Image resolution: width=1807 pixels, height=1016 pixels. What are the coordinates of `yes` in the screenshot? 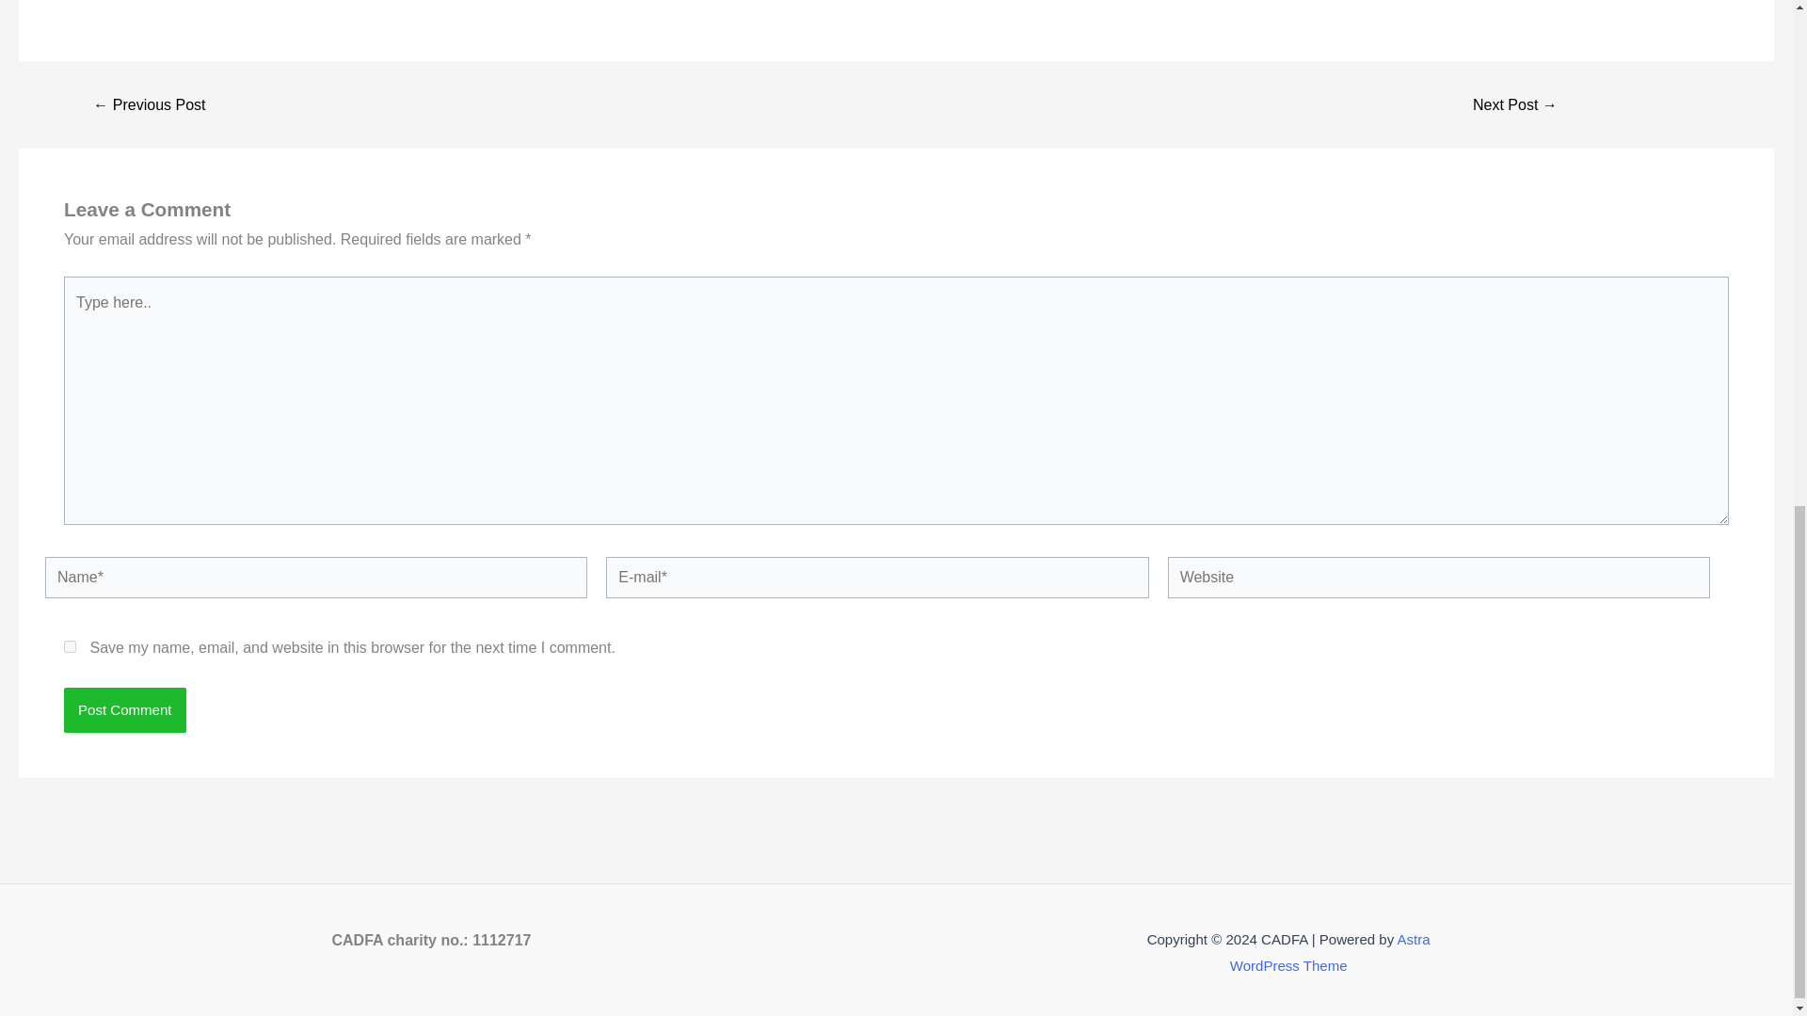 It's located at (70, 647).